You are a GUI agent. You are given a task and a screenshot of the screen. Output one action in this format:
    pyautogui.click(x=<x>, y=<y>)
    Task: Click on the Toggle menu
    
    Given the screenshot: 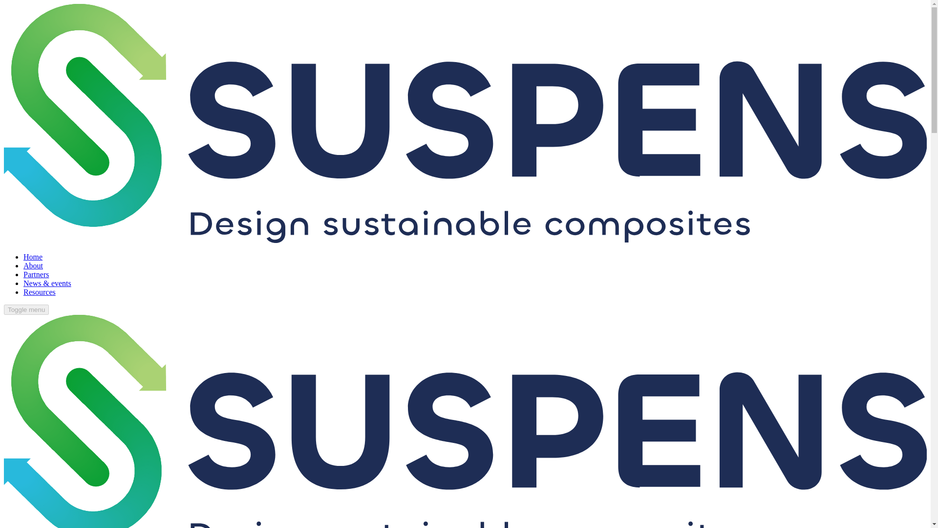 What is the action you would take?
    pyautogui.click(x=26, y=309)
    